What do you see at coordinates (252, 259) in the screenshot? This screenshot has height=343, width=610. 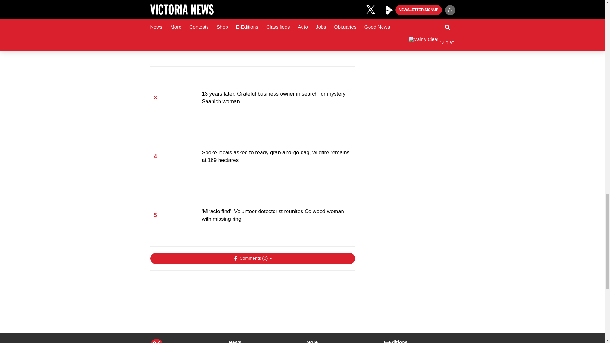 I see `Show Comments` at bounding box center [252, 259].